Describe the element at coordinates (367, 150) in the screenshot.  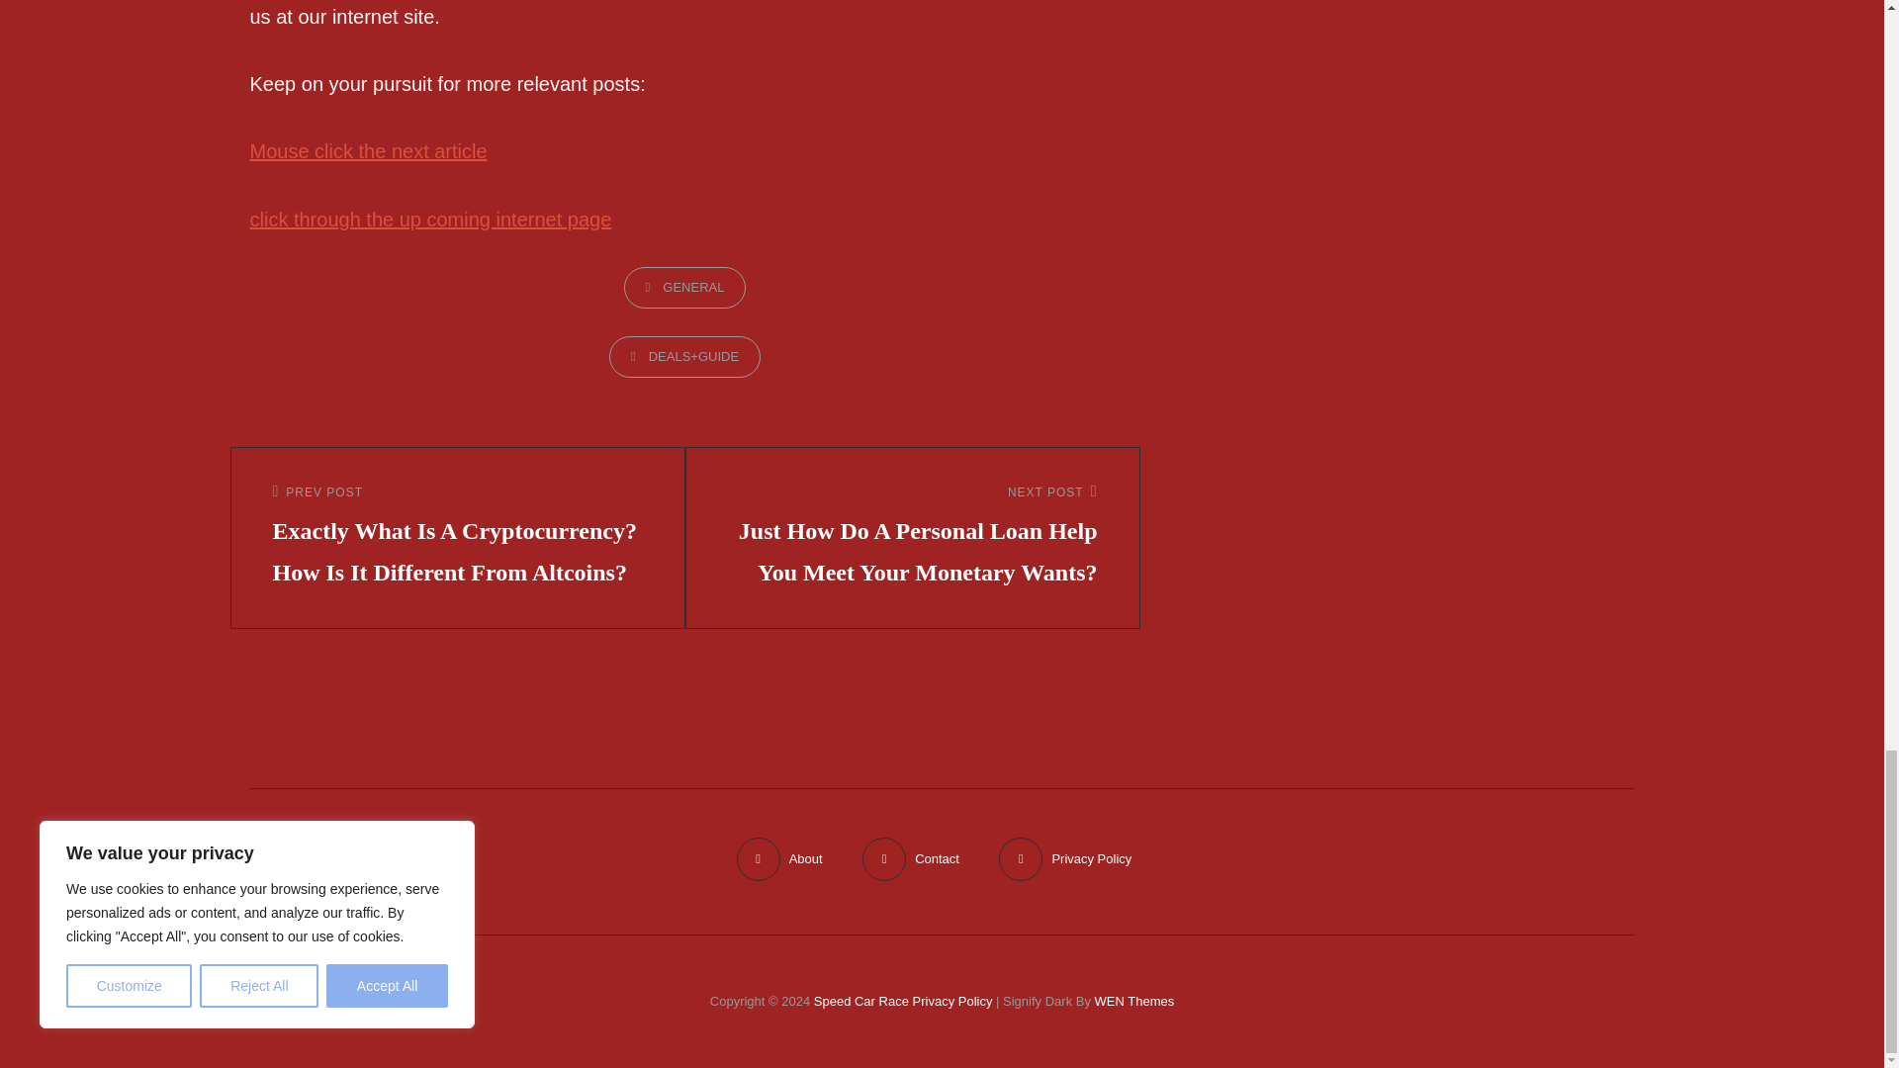
I see `Mouse click the next article` at that location.